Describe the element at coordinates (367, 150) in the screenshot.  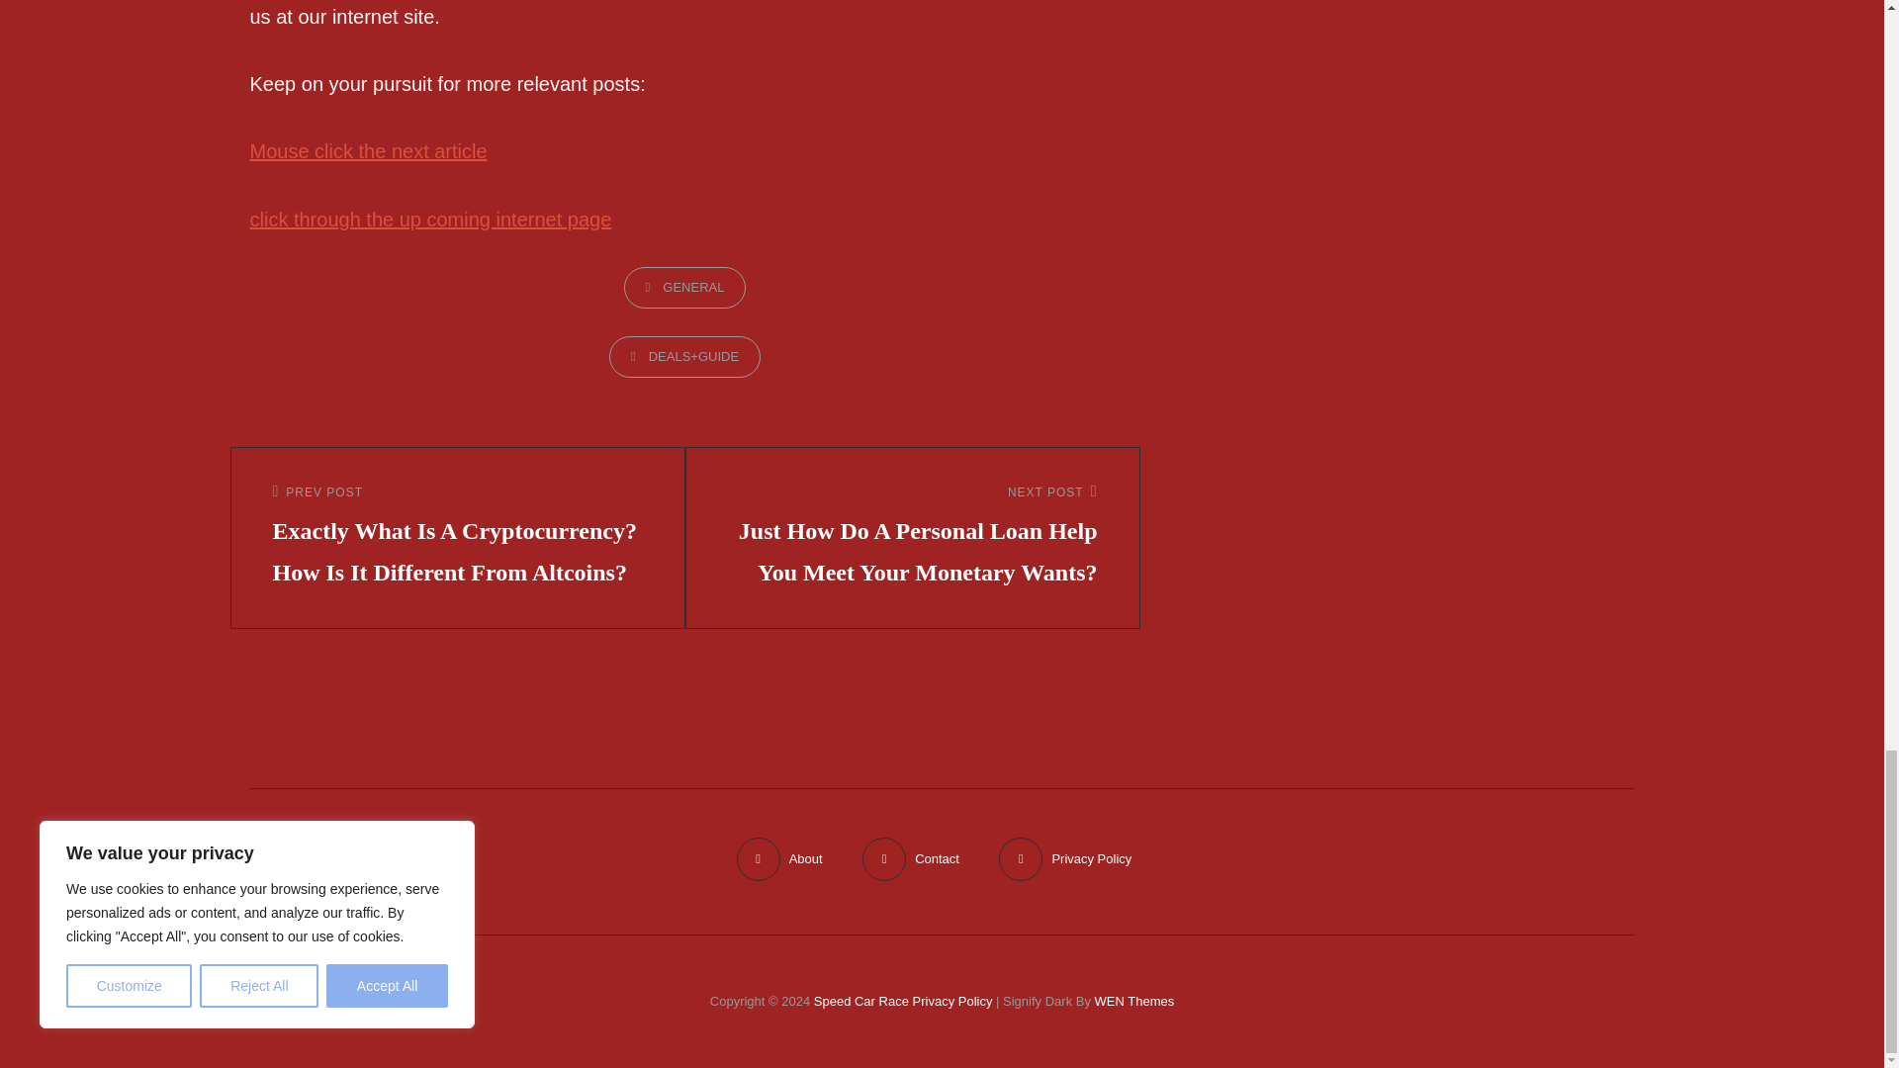
I see `Mouse click the next article` at that location.